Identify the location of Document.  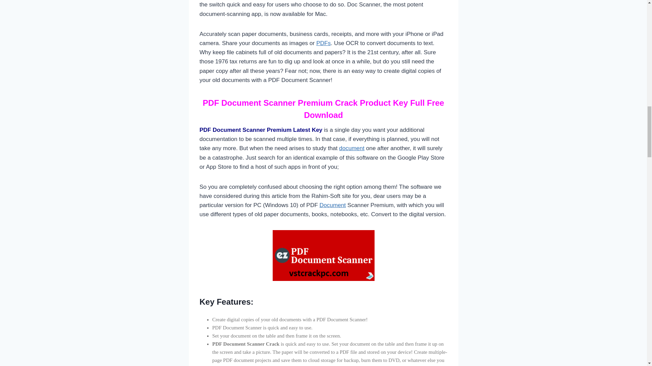
(332, 205).